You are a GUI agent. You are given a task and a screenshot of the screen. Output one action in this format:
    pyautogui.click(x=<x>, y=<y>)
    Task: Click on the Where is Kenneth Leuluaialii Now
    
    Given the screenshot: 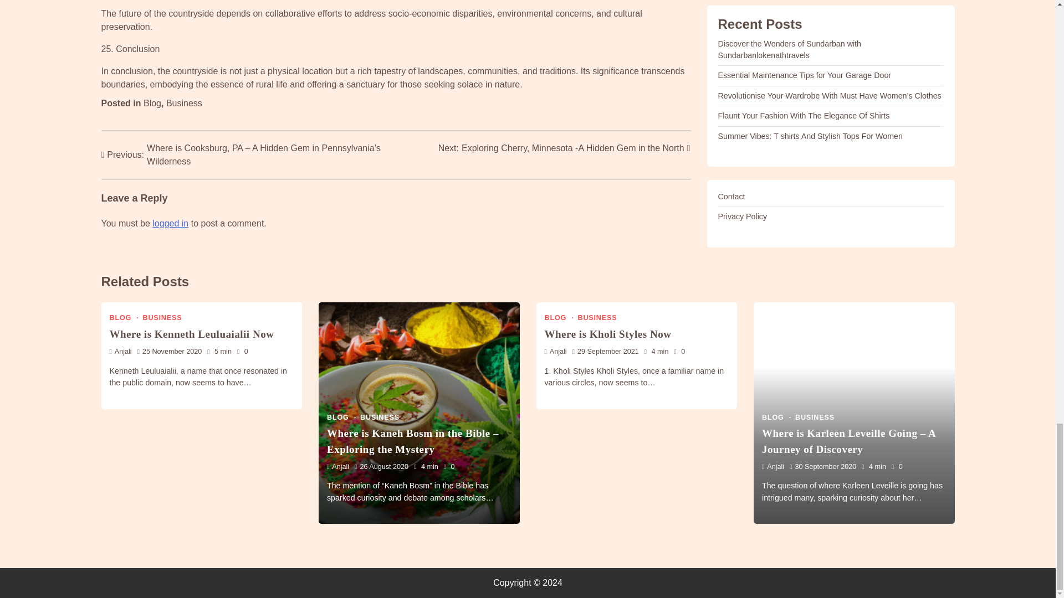 What is the action you would take?
    pyautogui.click(x=192, y=334)
    